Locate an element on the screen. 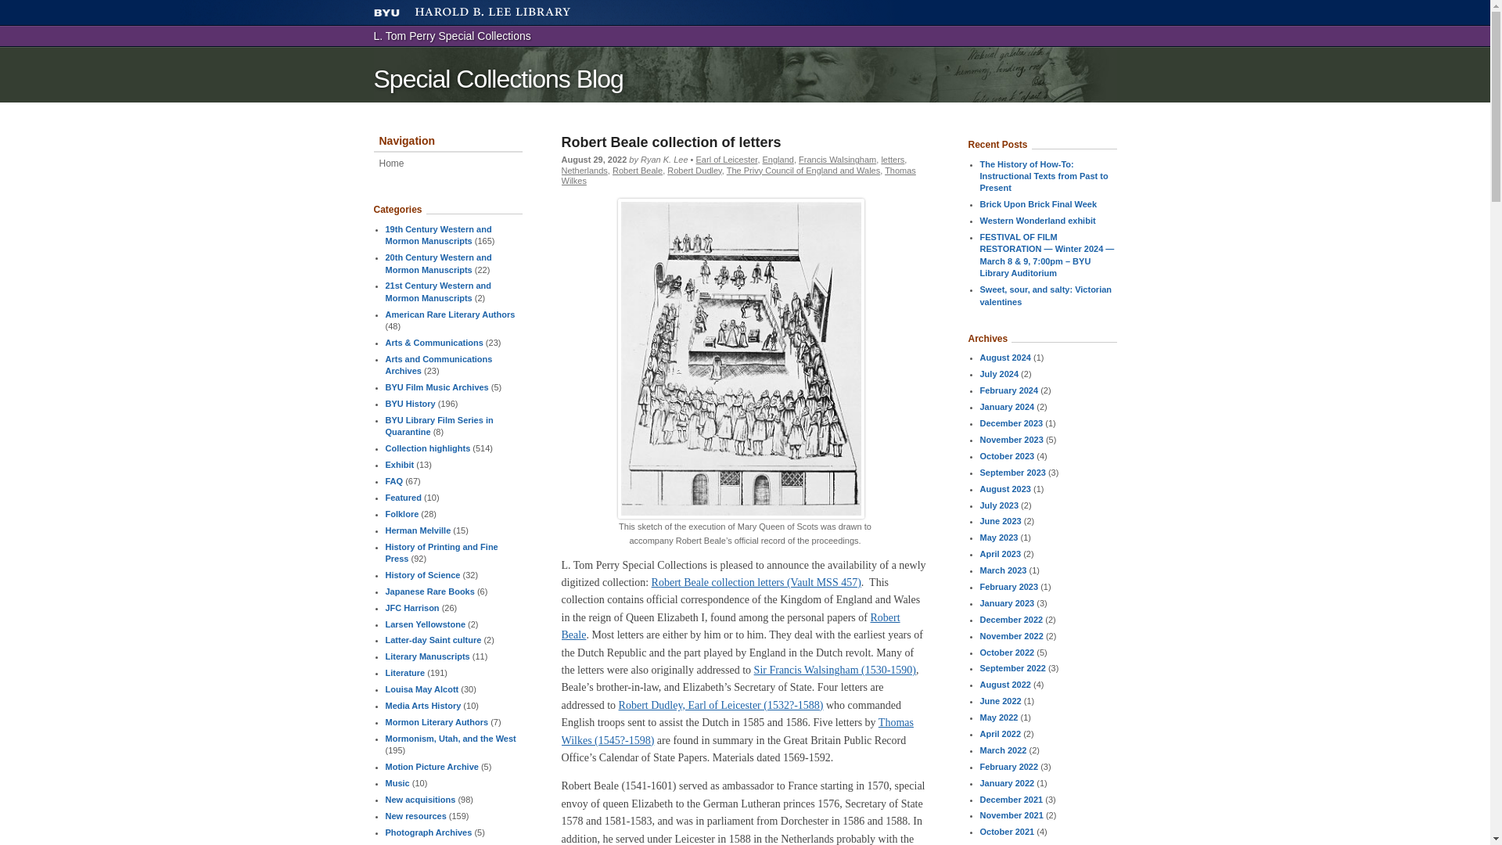 The height and width of the screenshot is (845, 1502). History of Science is located at coordinates (422, 574).